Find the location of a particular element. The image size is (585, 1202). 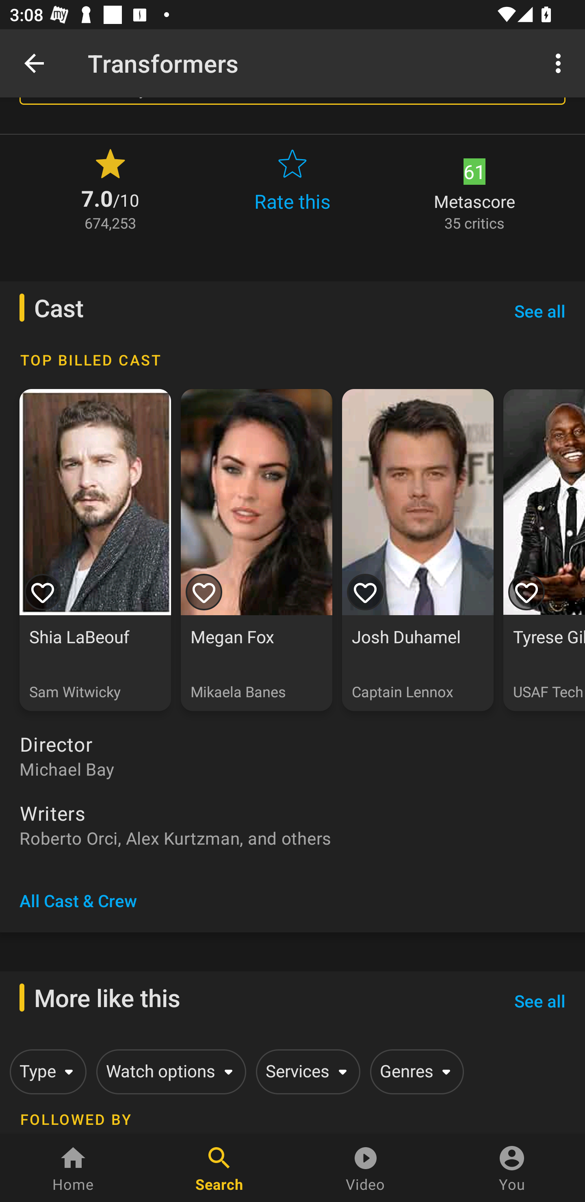

61 Metascore 35 critics is located at coordinates (474, 188).